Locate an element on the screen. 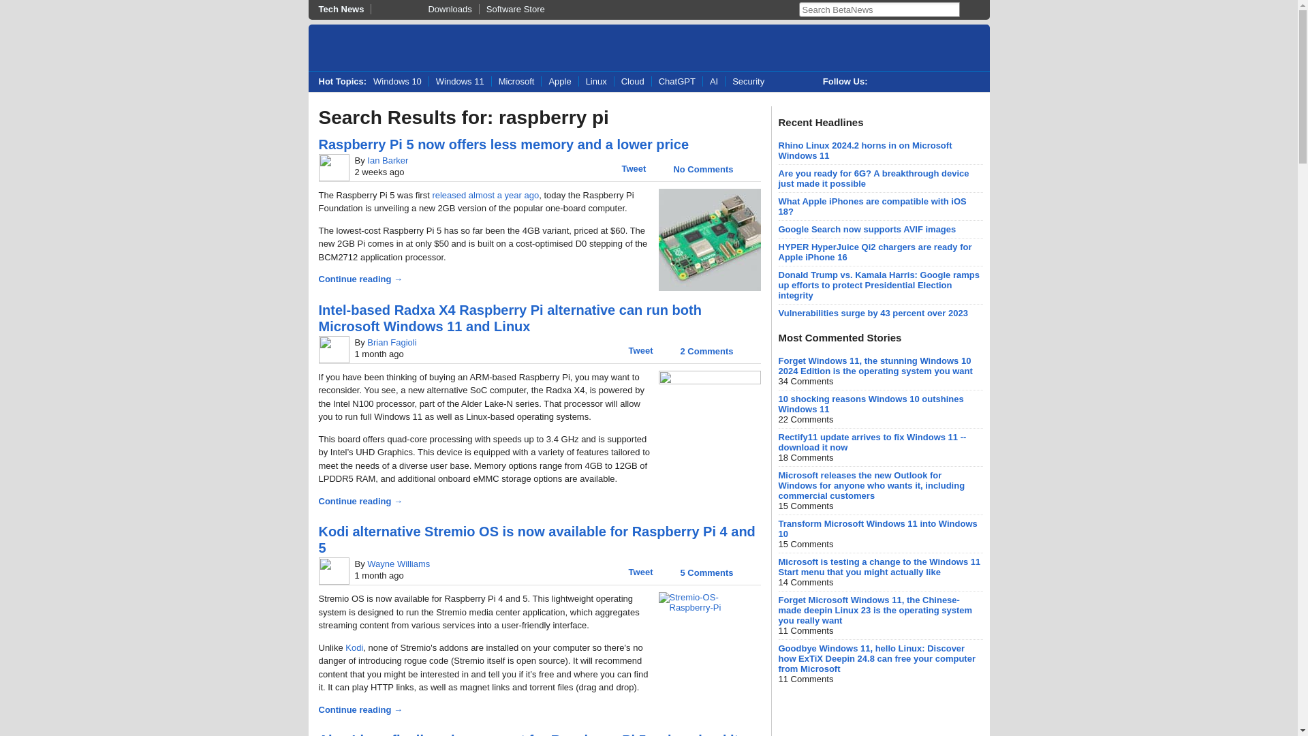  Facebook is located at coordinates (913, 82).